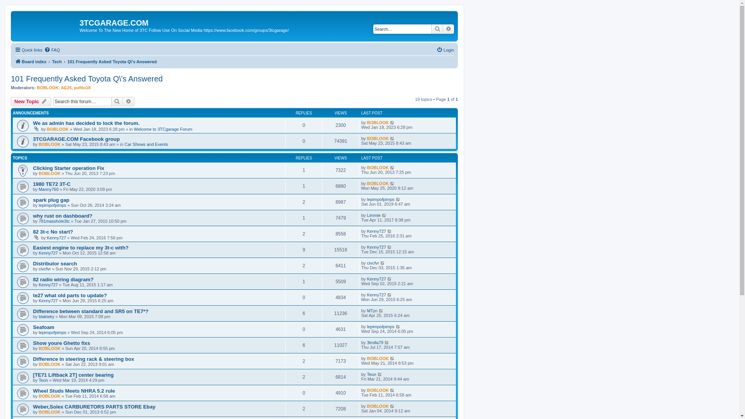 This screenshot has width=745, height=419. Describe the element at coordinates (390, 247) in the screenshot. I see `Go to last post` at that location.